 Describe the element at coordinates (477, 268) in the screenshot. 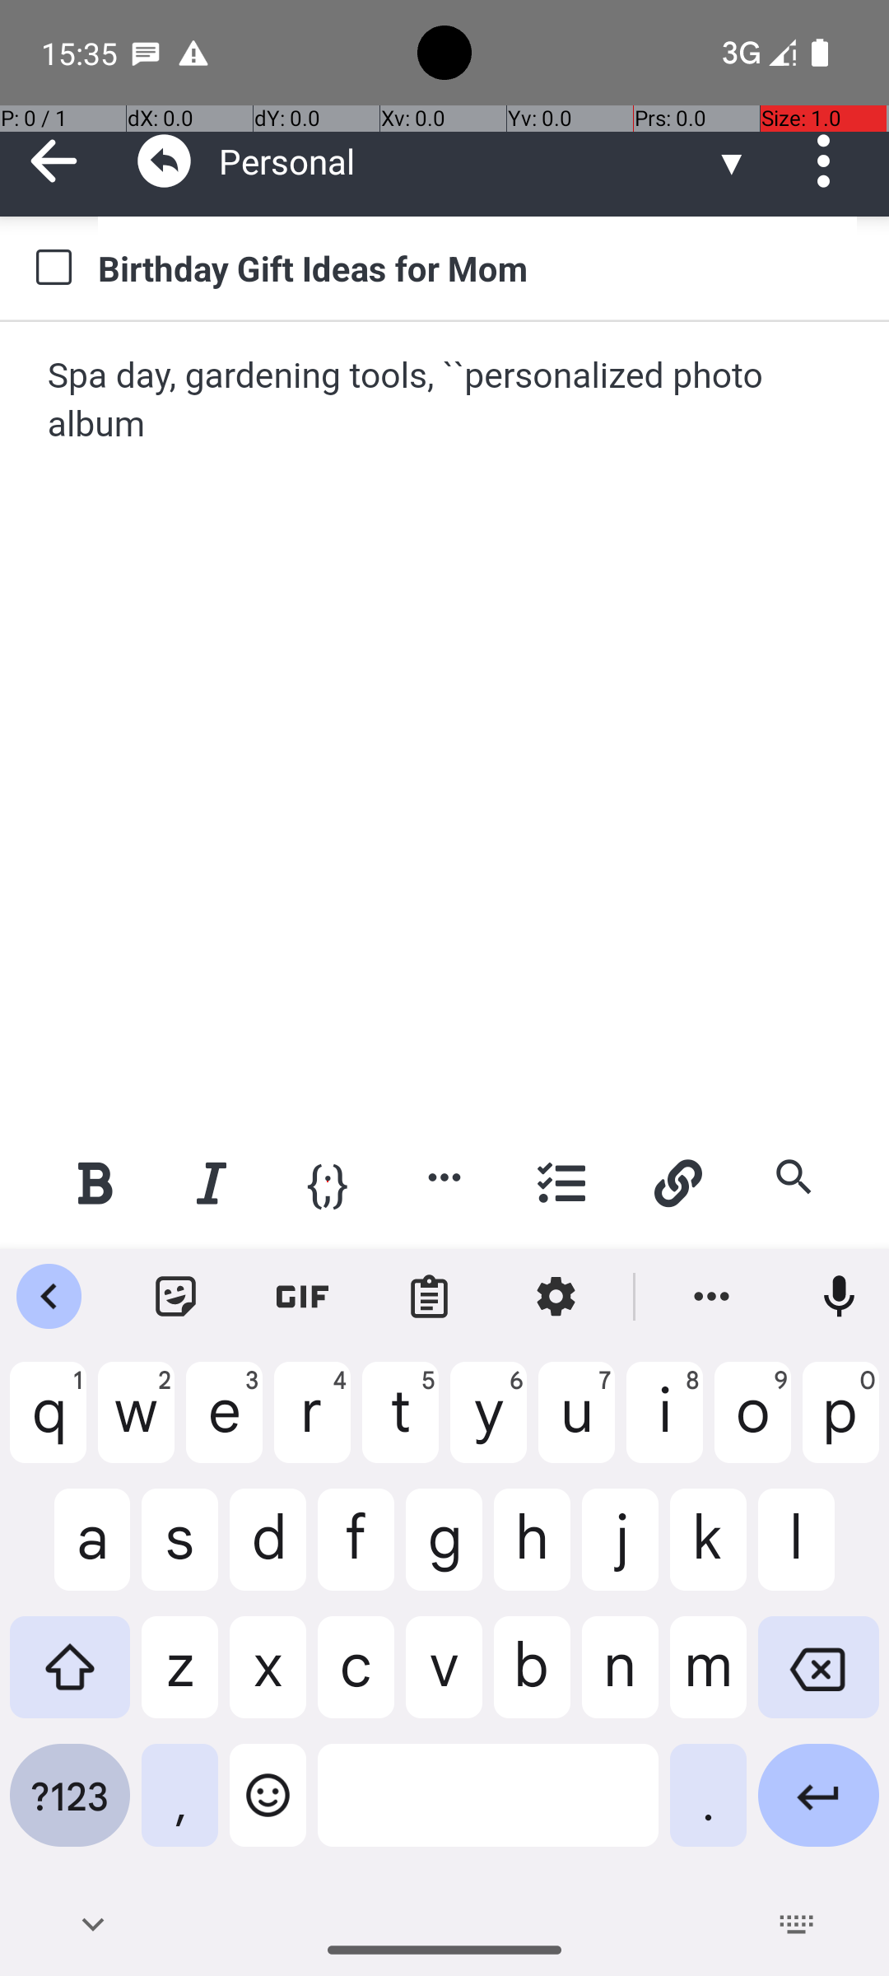

I see `Birthday Gift Ideas for Mom` at that location.